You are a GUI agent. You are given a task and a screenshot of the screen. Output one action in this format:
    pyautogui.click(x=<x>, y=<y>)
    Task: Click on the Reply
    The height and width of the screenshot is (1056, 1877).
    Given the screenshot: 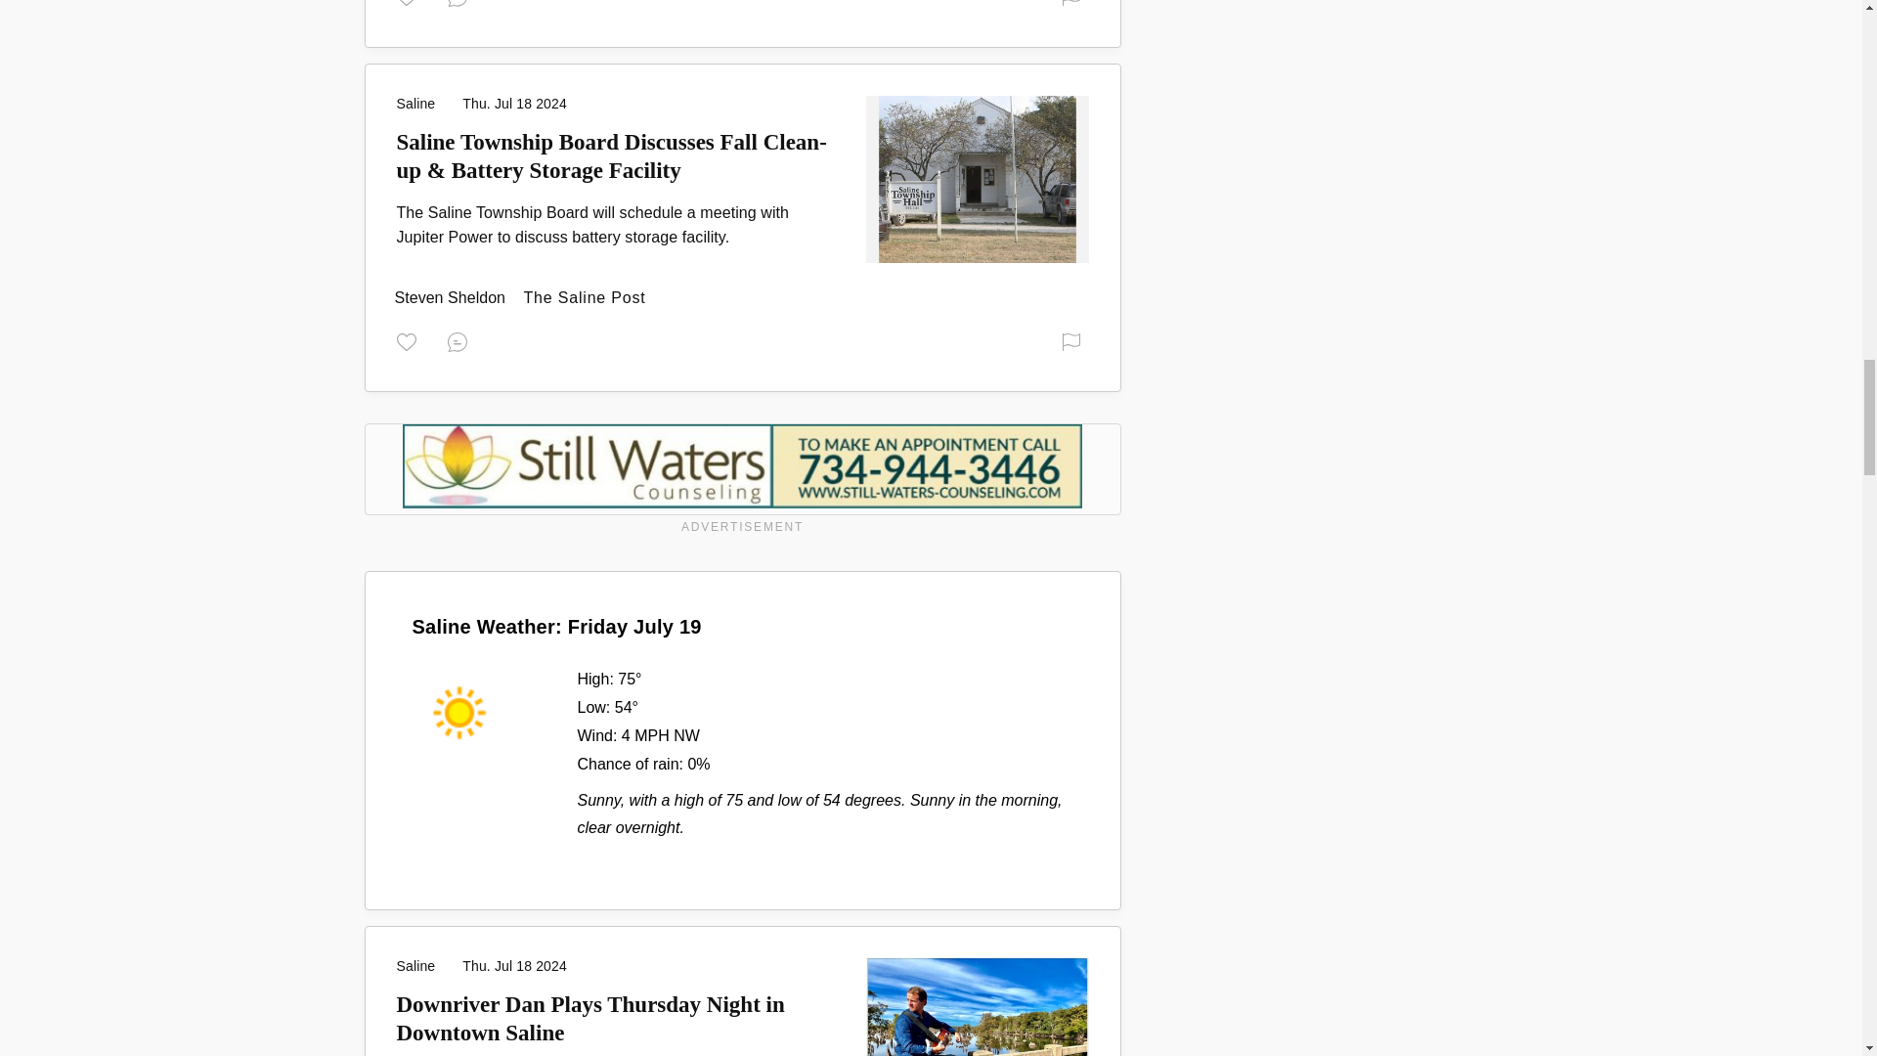 What is the action you would take?
    pyautogui.click(x=461, y=3)
    